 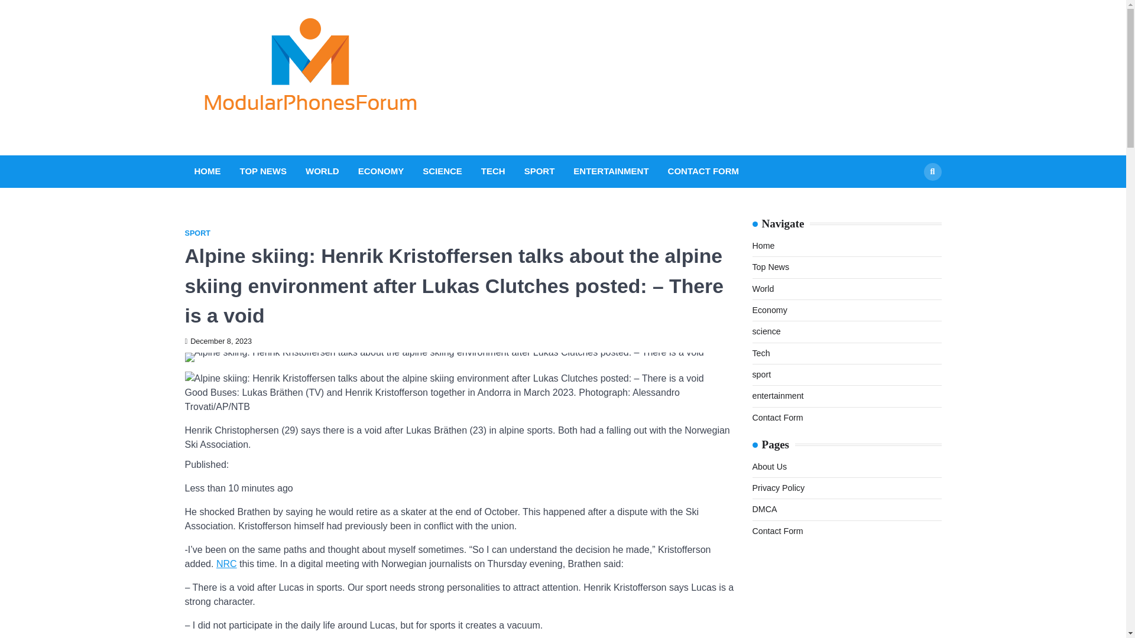 I want to click on Search, so click(x=910, y=200).